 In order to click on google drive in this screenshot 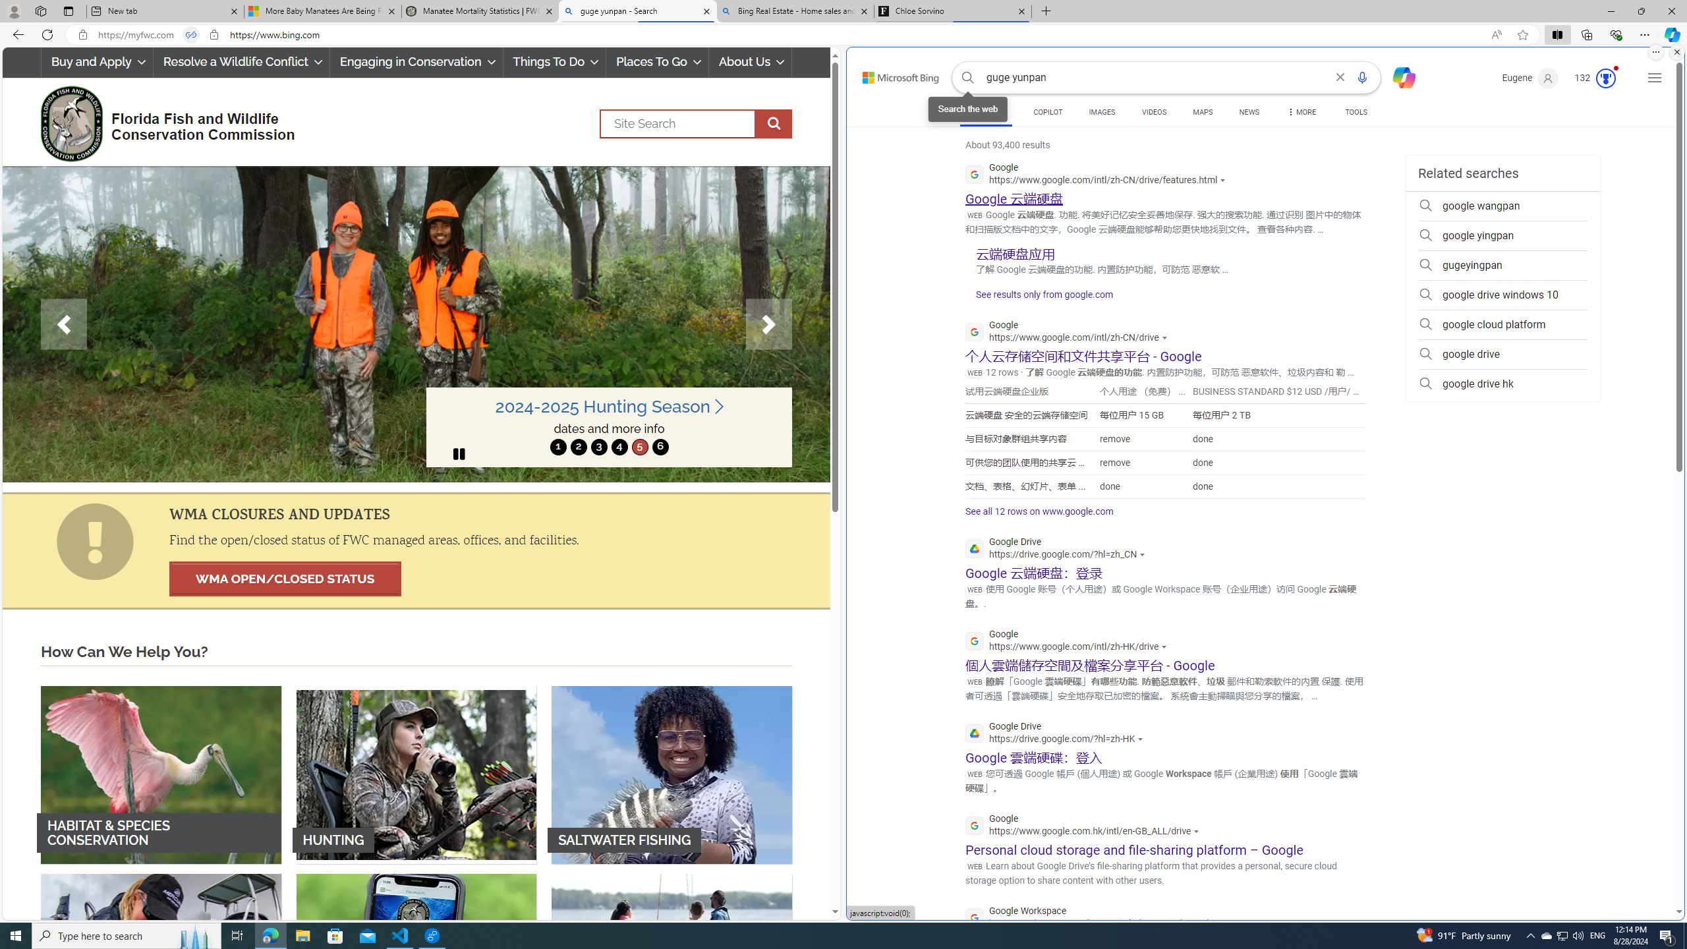, I will do `click(1502, 355)`.